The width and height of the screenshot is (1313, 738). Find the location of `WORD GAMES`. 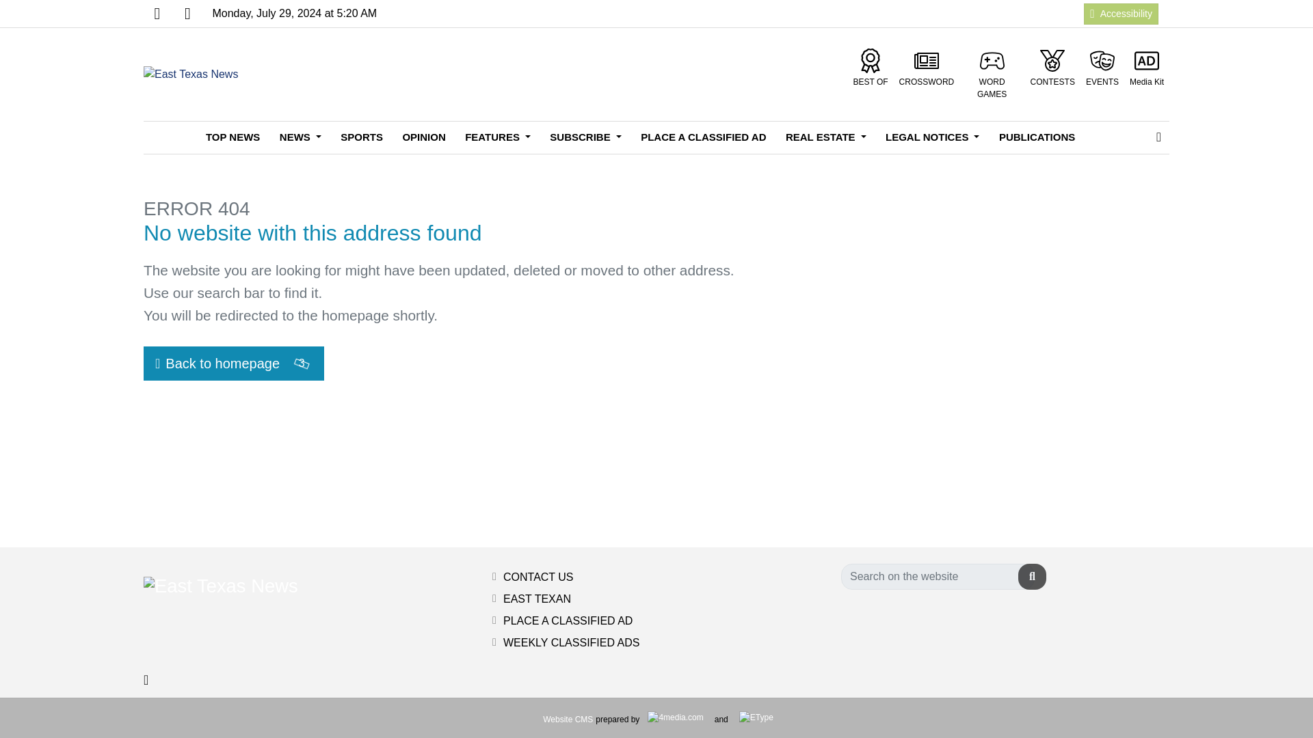

WORD GAMES is located at coordinates (992, 74).